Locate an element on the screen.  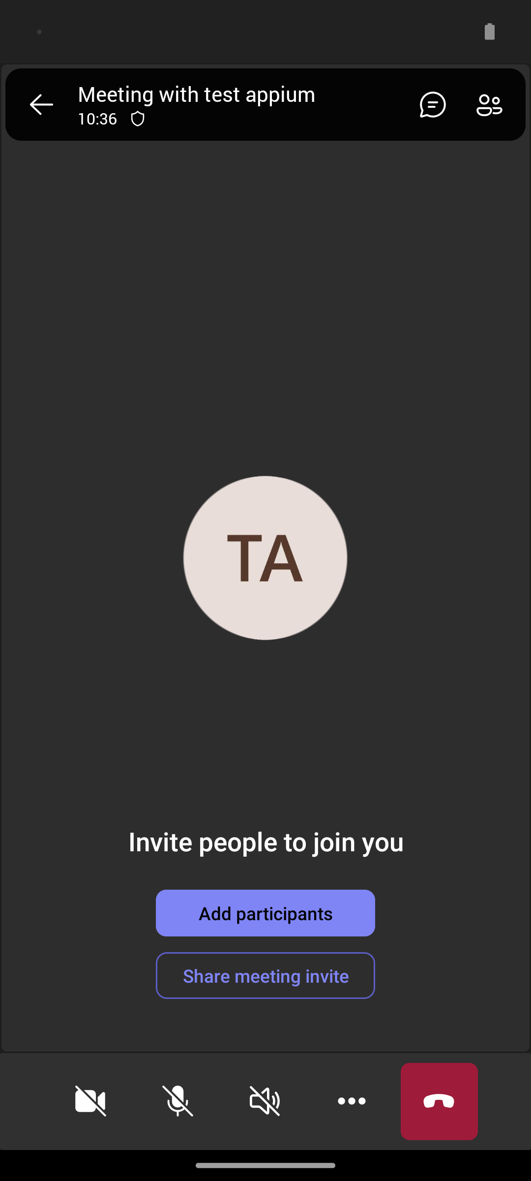
Show participants is located at coordinates (494, 104).